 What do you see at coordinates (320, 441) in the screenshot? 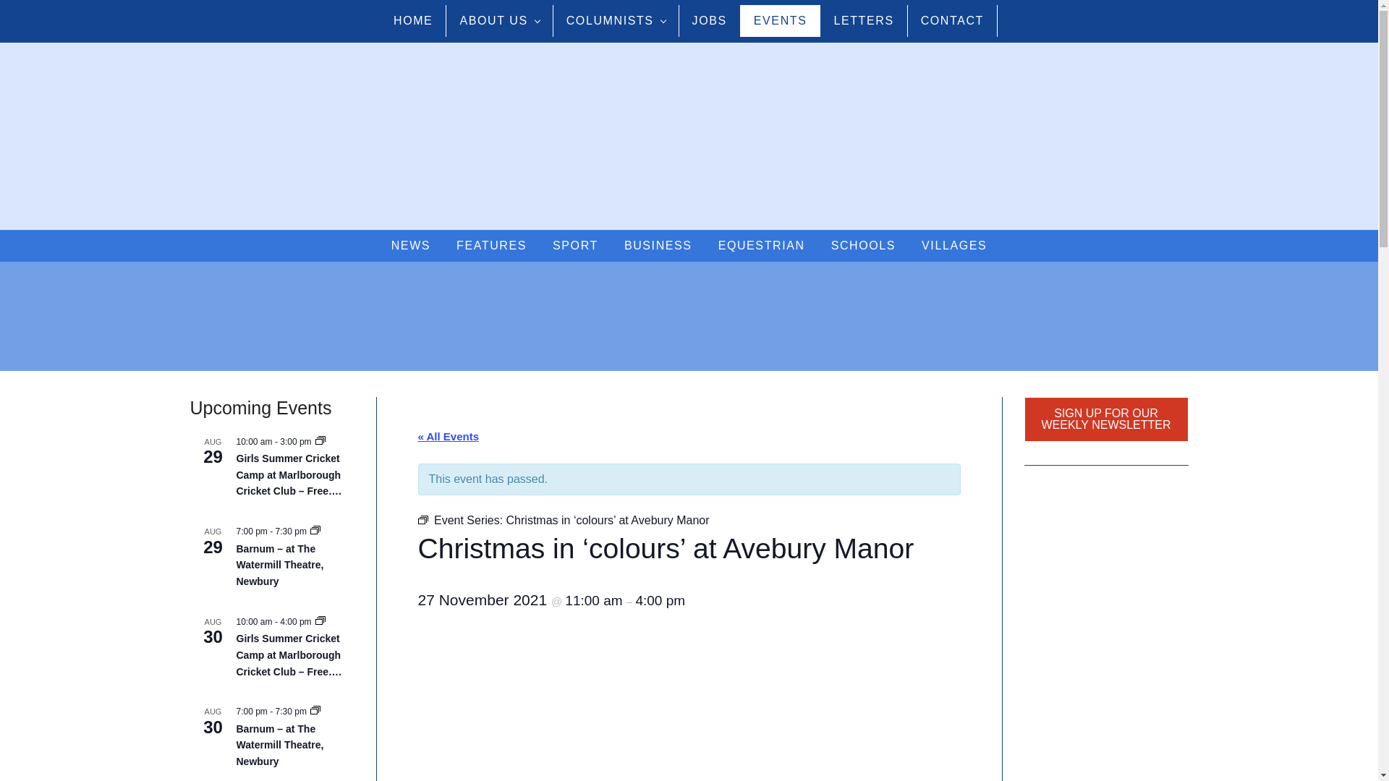
I see `Event Series` at bounding box center [320, 441].